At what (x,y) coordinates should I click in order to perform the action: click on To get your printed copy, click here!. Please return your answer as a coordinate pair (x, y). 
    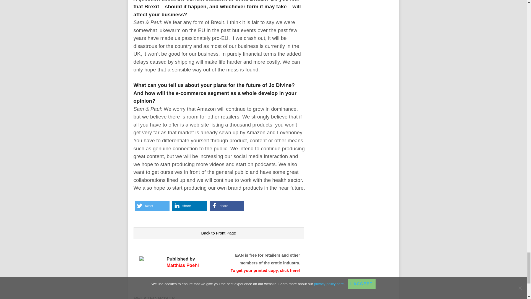
    Looking at the image, I should click on (265, 270).